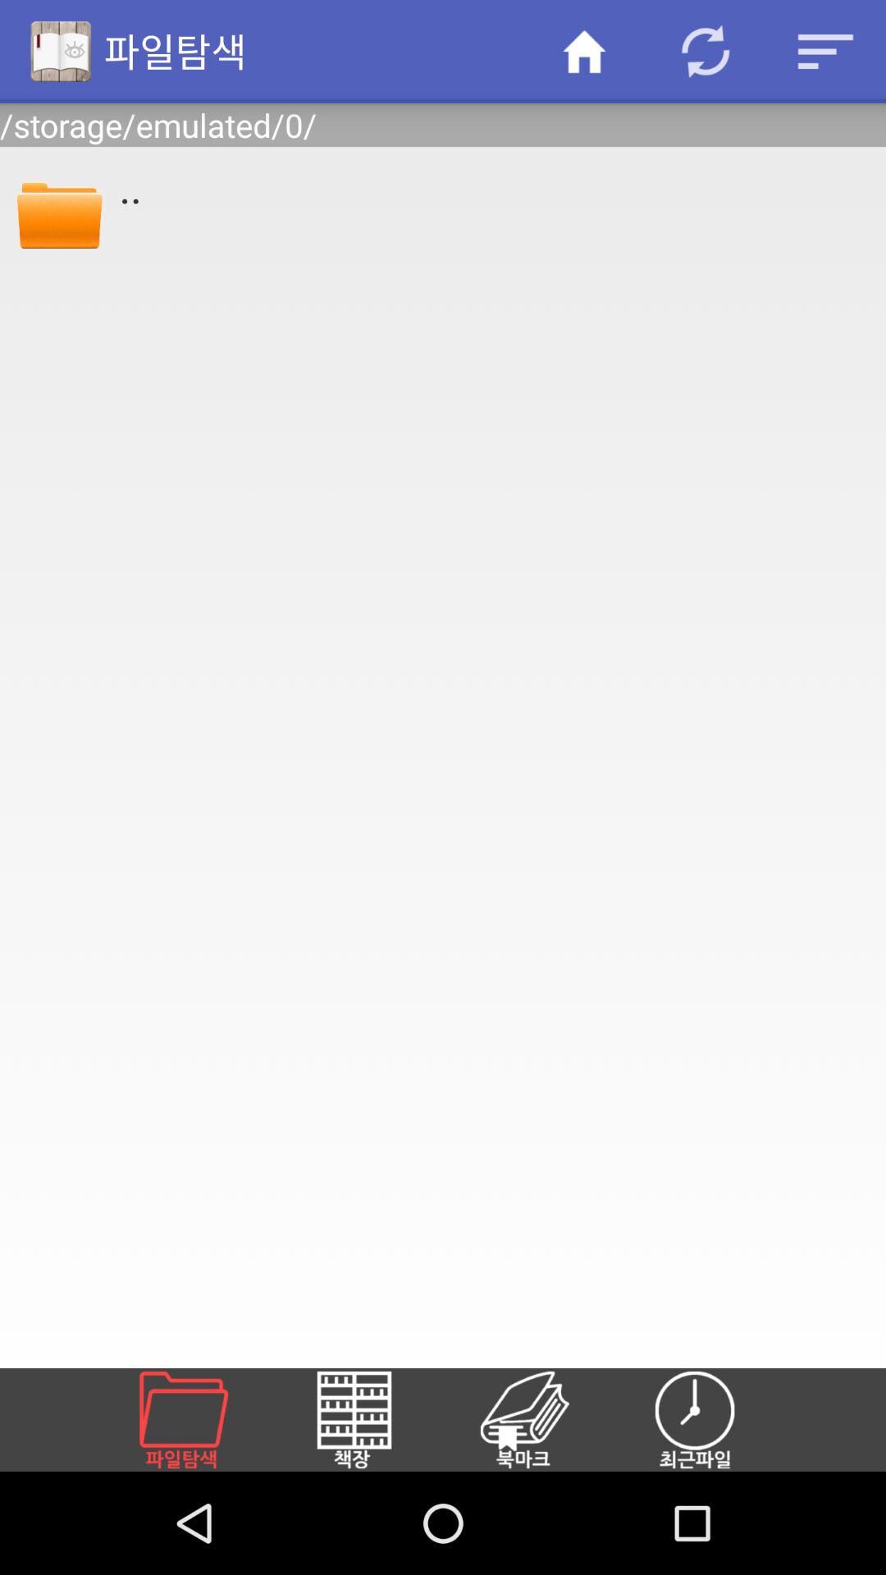 The width and height of the screenshot is (886, 1575). I want to click on open the icon below .., so click(715, 1419).